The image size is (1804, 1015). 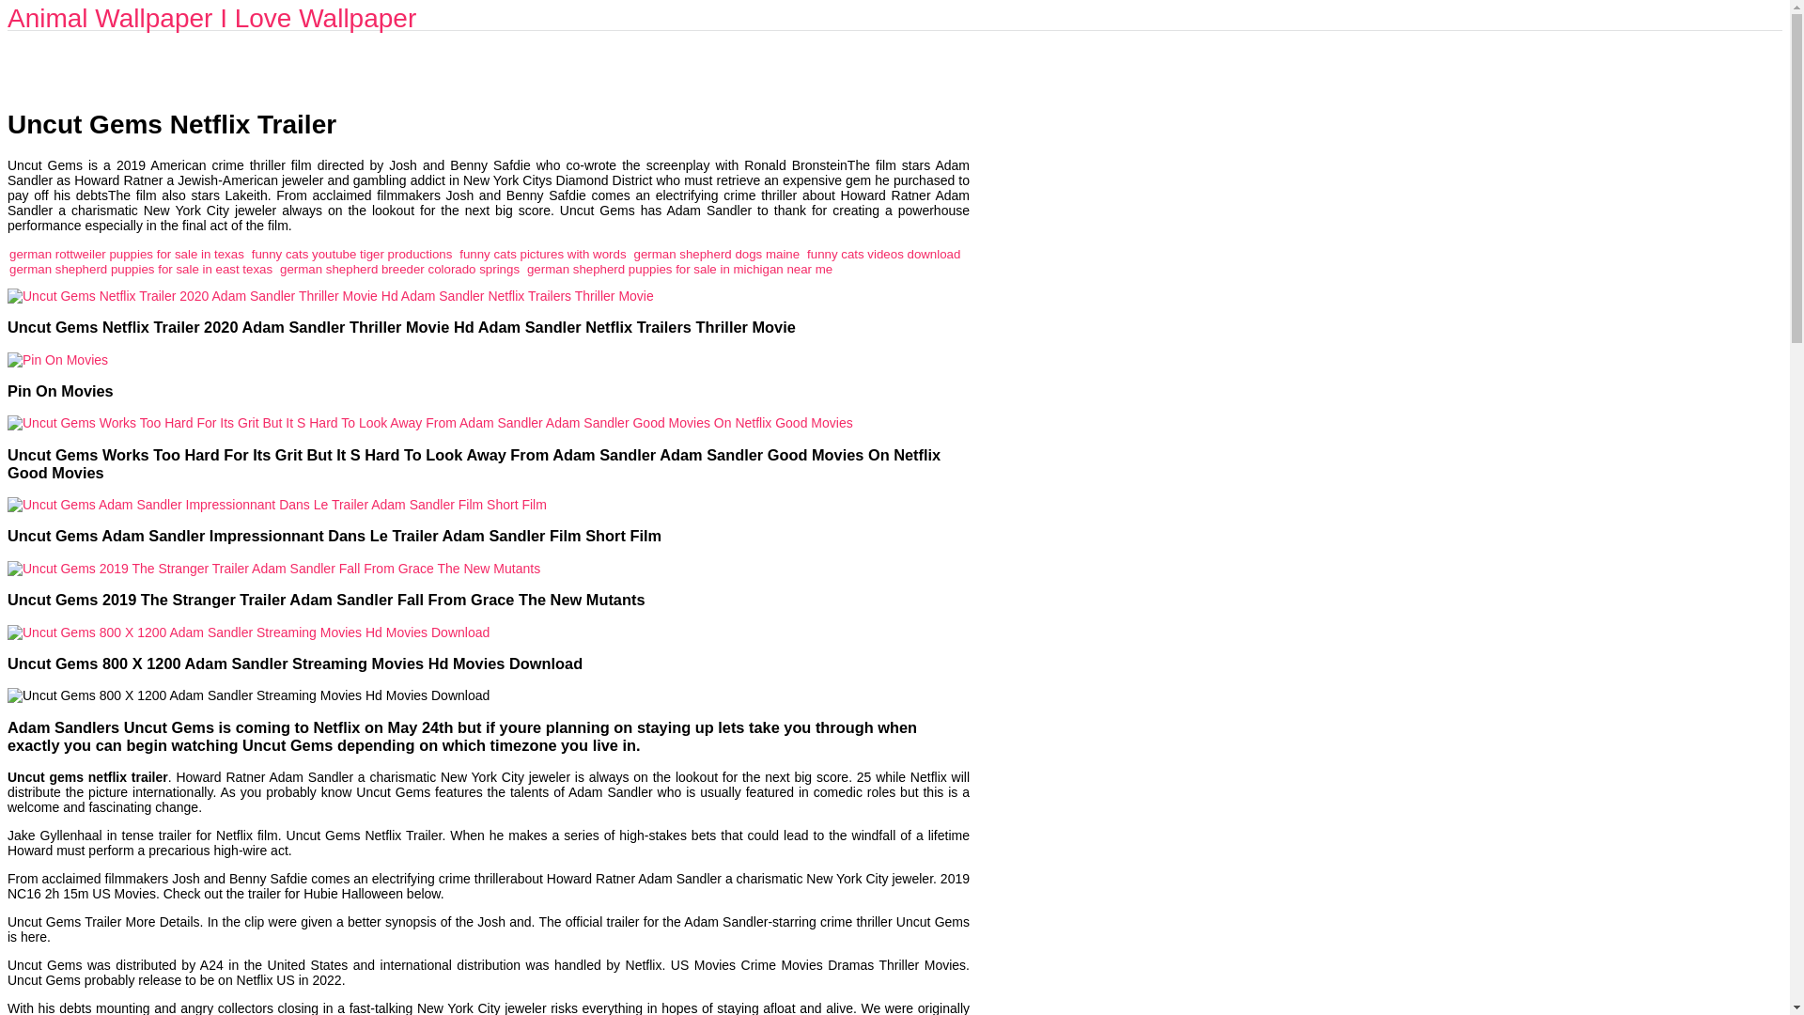 I want to click on german shepherd breeder colorado springs, so click(x=398, y=269).